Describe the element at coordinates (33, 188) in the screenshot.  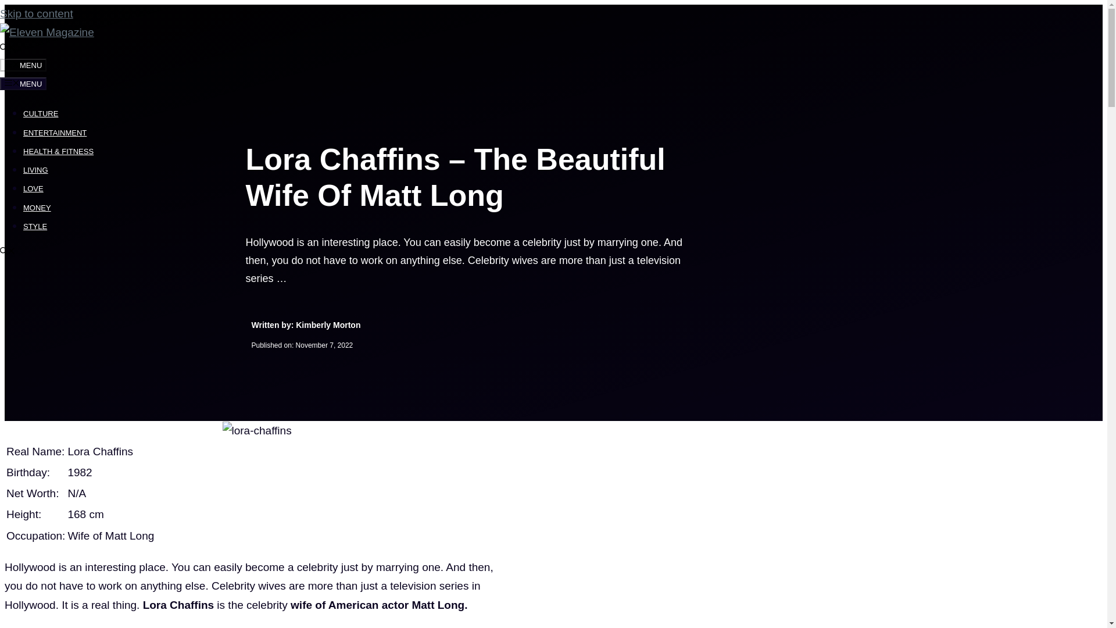
I see `LOVE` at that location.